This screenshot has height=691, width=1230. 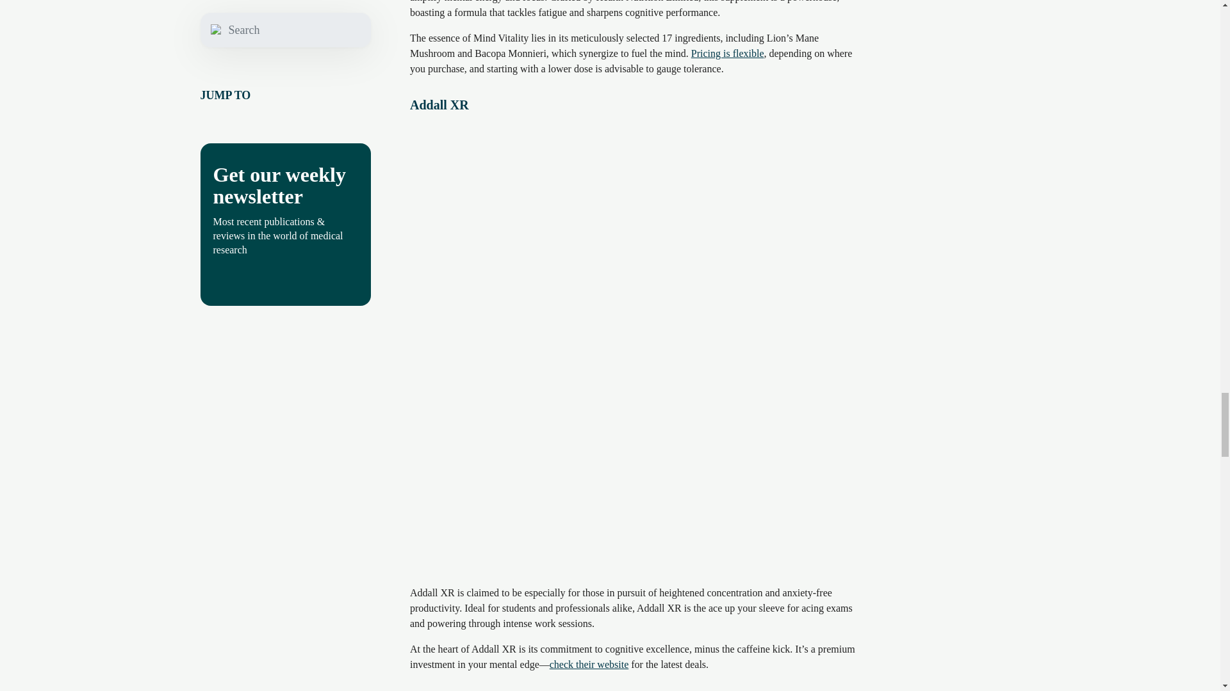 I want to click on check their website, so click(x=589, y=664).